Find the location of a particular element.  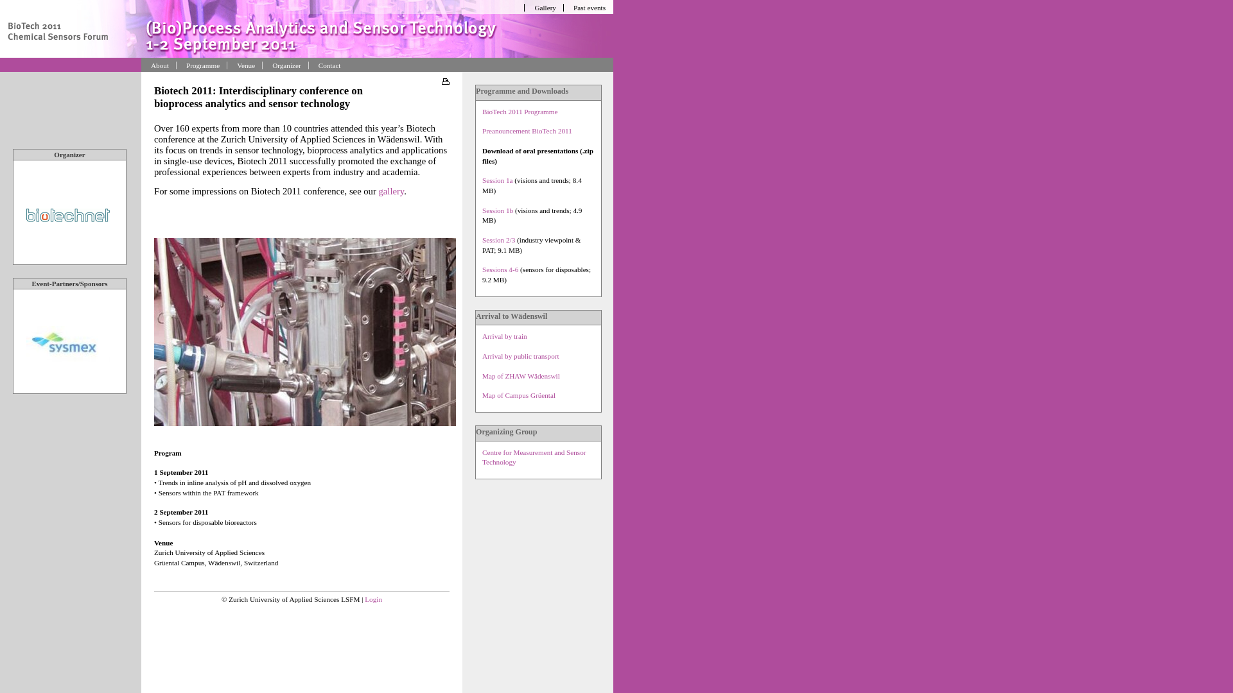

BioTech 2011 Programme is located at coordinates (520, 112).